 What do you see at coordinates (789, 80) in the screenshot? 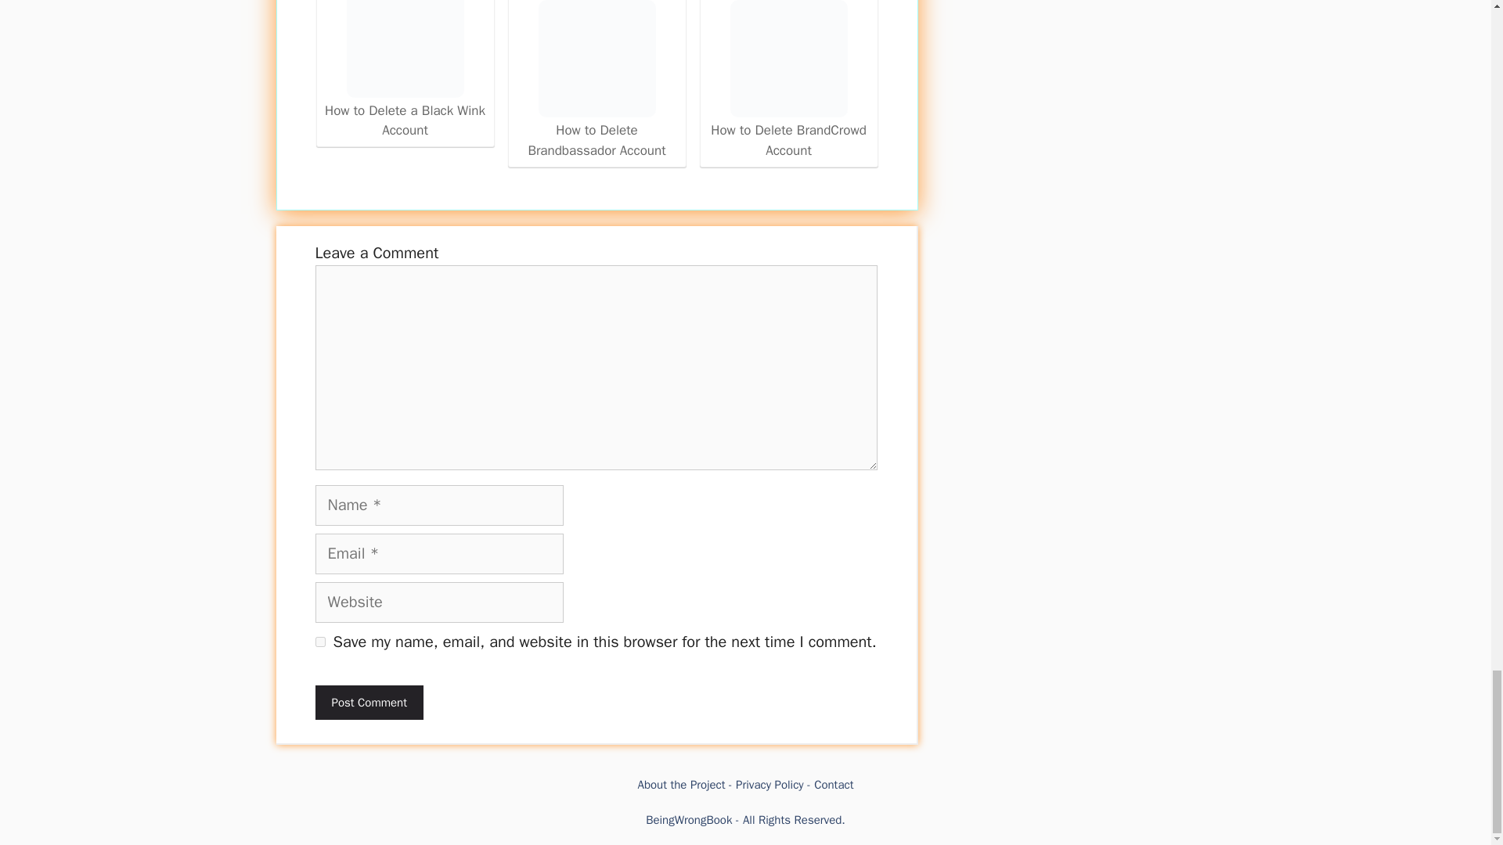
I see `How to Delete BrandCrowd Account` at bounding box center [789, 80].